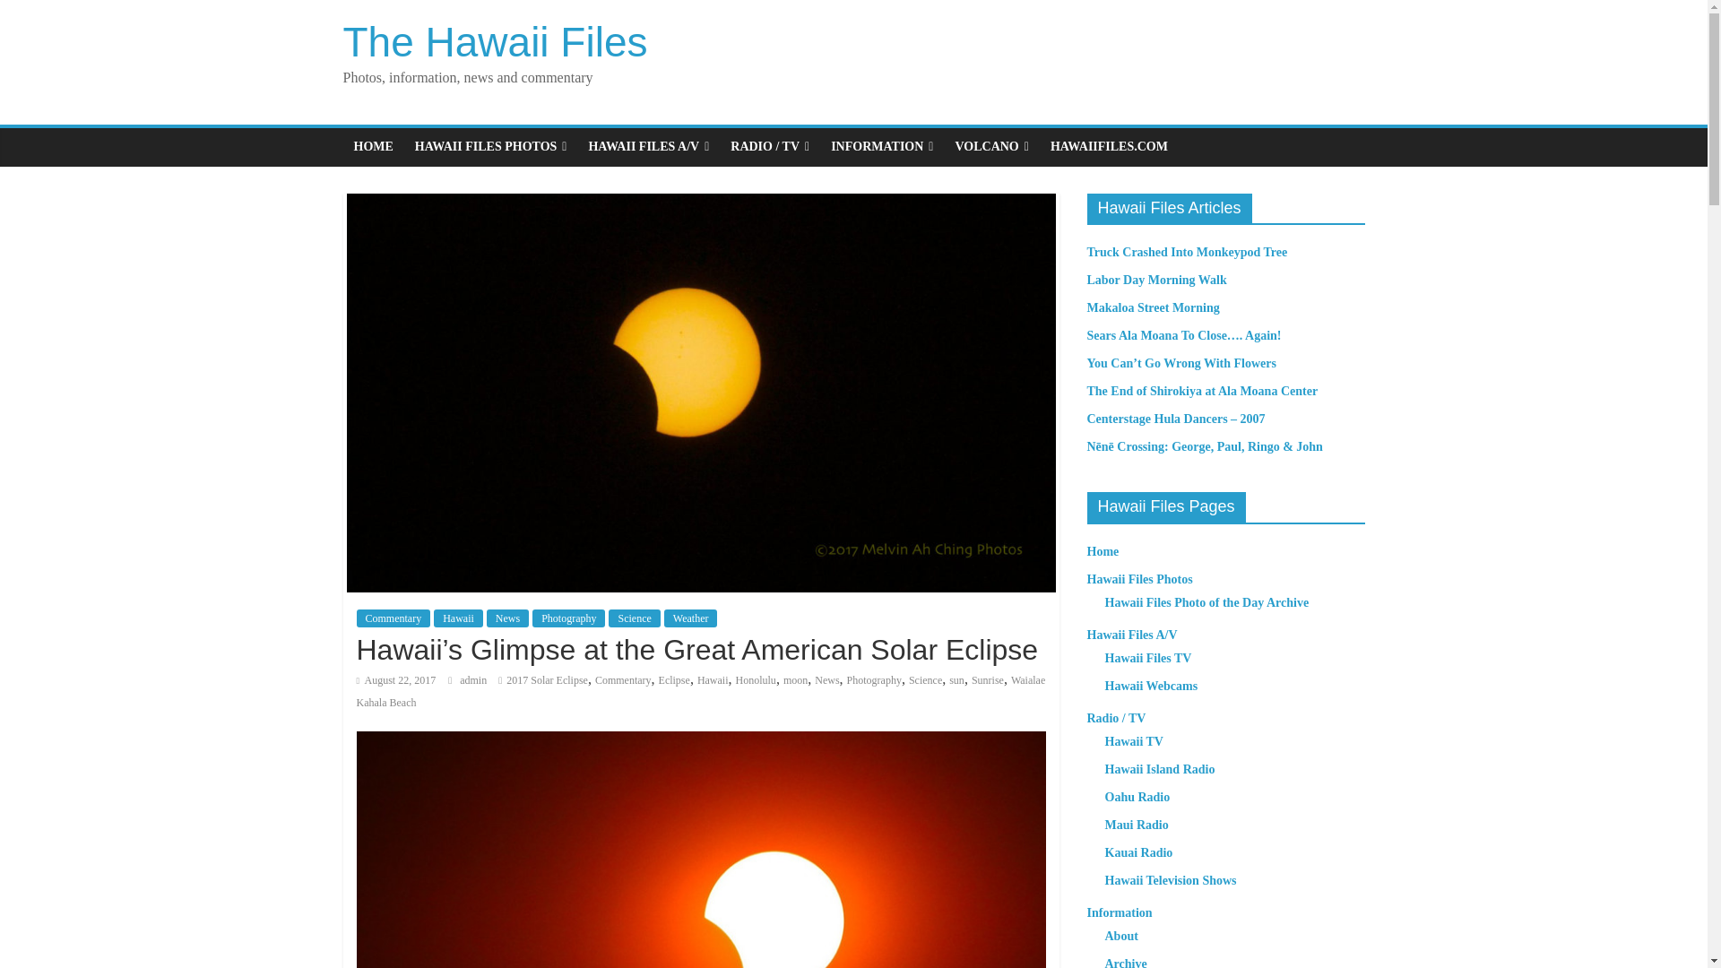 The image size is (1721, 968). Describe the element at coordinates (373, 146) in the screenshot. I see `HOME` at that location.